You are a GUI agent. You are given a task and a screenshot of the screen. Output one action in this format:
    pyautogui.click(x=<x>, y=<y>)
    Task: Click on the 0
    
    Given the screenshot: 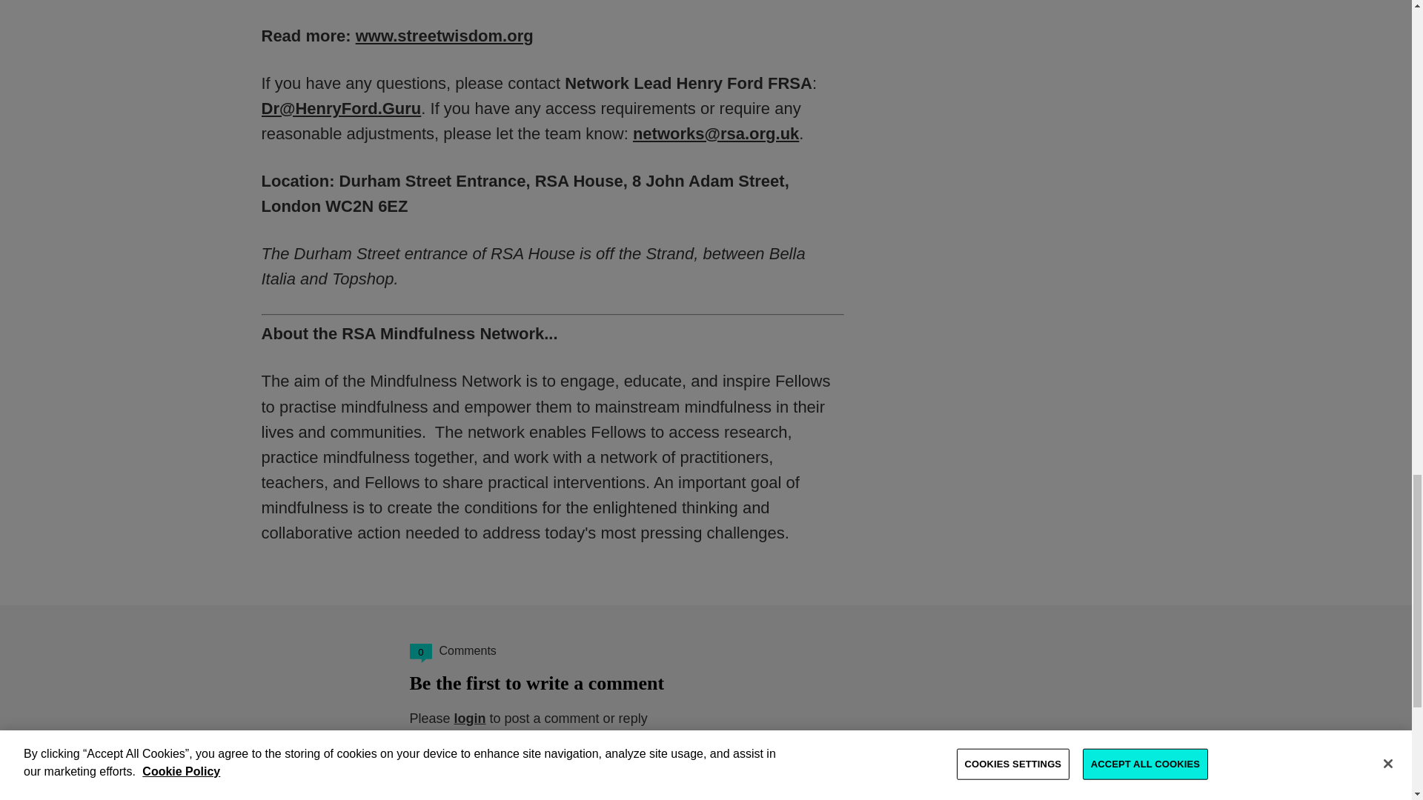 What is the action you would take?
    pyautogui.click(x=419, y=653)
    